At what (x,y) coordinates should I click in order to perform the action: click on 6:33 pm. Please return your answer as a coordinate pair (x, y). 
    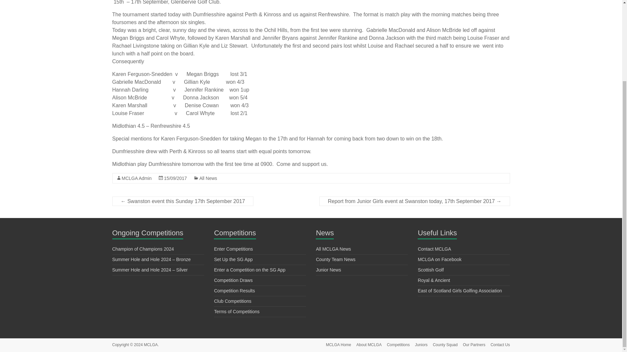
    Looking at the image, I should click on (175, 178).